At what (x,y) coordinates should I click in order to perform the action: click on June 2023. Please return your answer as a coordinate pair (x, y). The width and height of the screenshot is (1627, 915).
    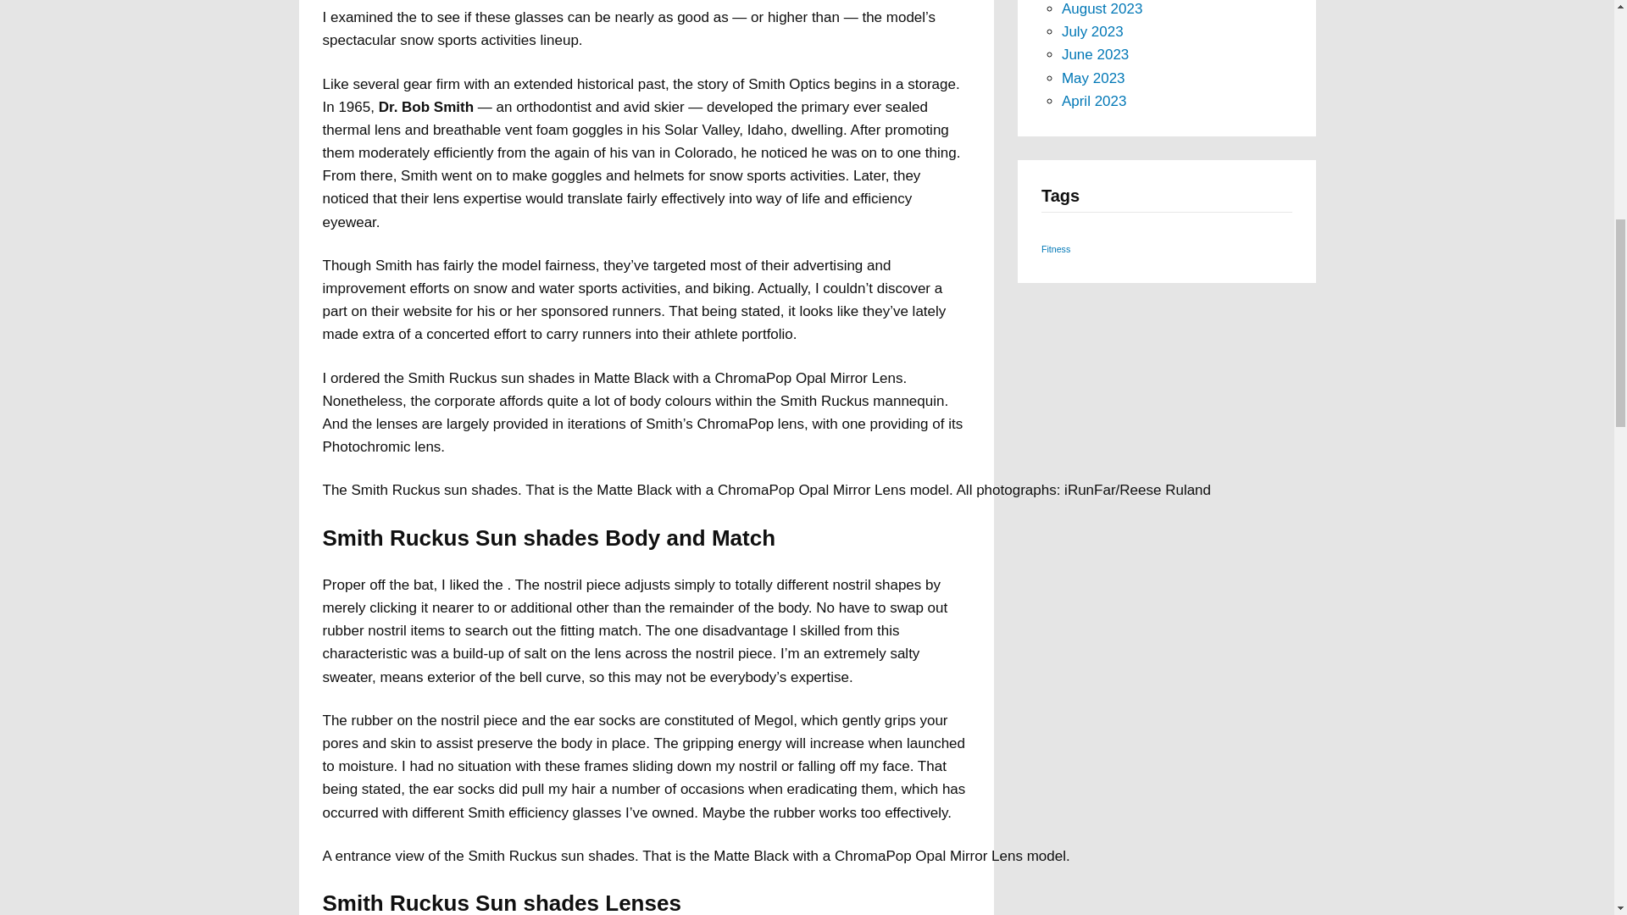
    Looking at the image, I should click on (1095, 54).